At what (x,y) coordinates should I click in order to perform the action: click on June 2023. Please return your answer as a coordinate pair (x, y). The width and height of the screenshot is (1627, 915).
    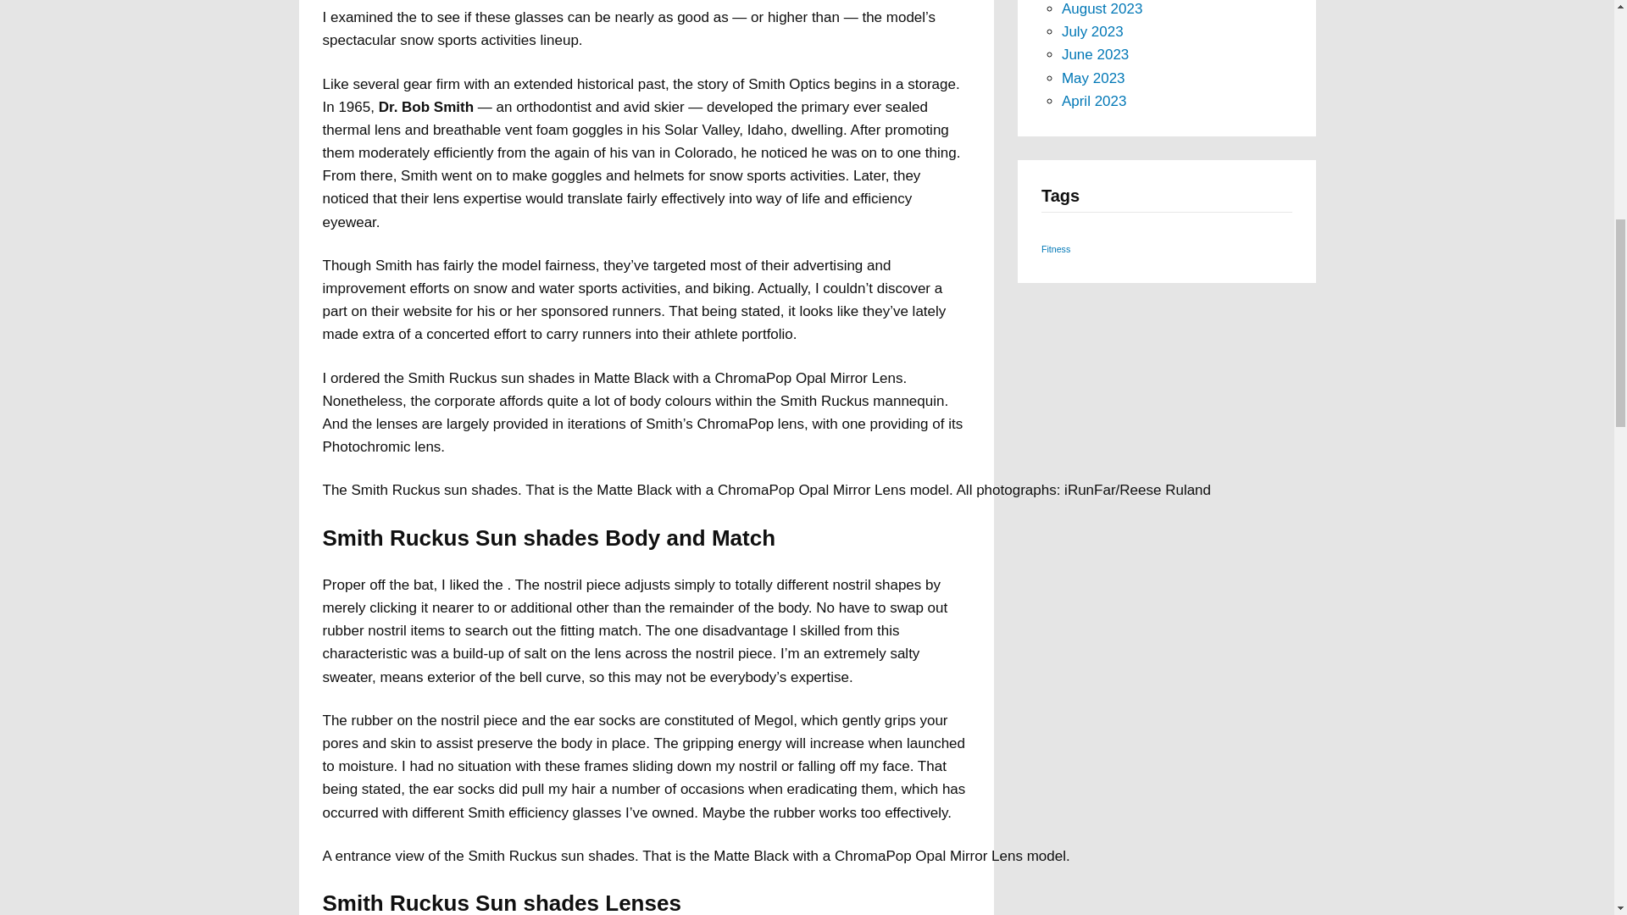
    Looking at the image, I should click on (1095, 54).